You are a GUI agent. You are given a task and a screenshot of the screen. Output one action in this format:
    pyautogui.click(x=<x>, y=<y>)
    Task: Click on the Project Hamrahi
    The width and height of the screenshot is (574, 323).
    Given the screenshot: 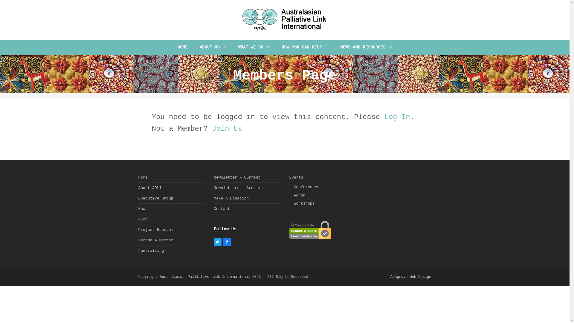 What is the action you would take?
    pyautogui.click(x=155, y=230)
    